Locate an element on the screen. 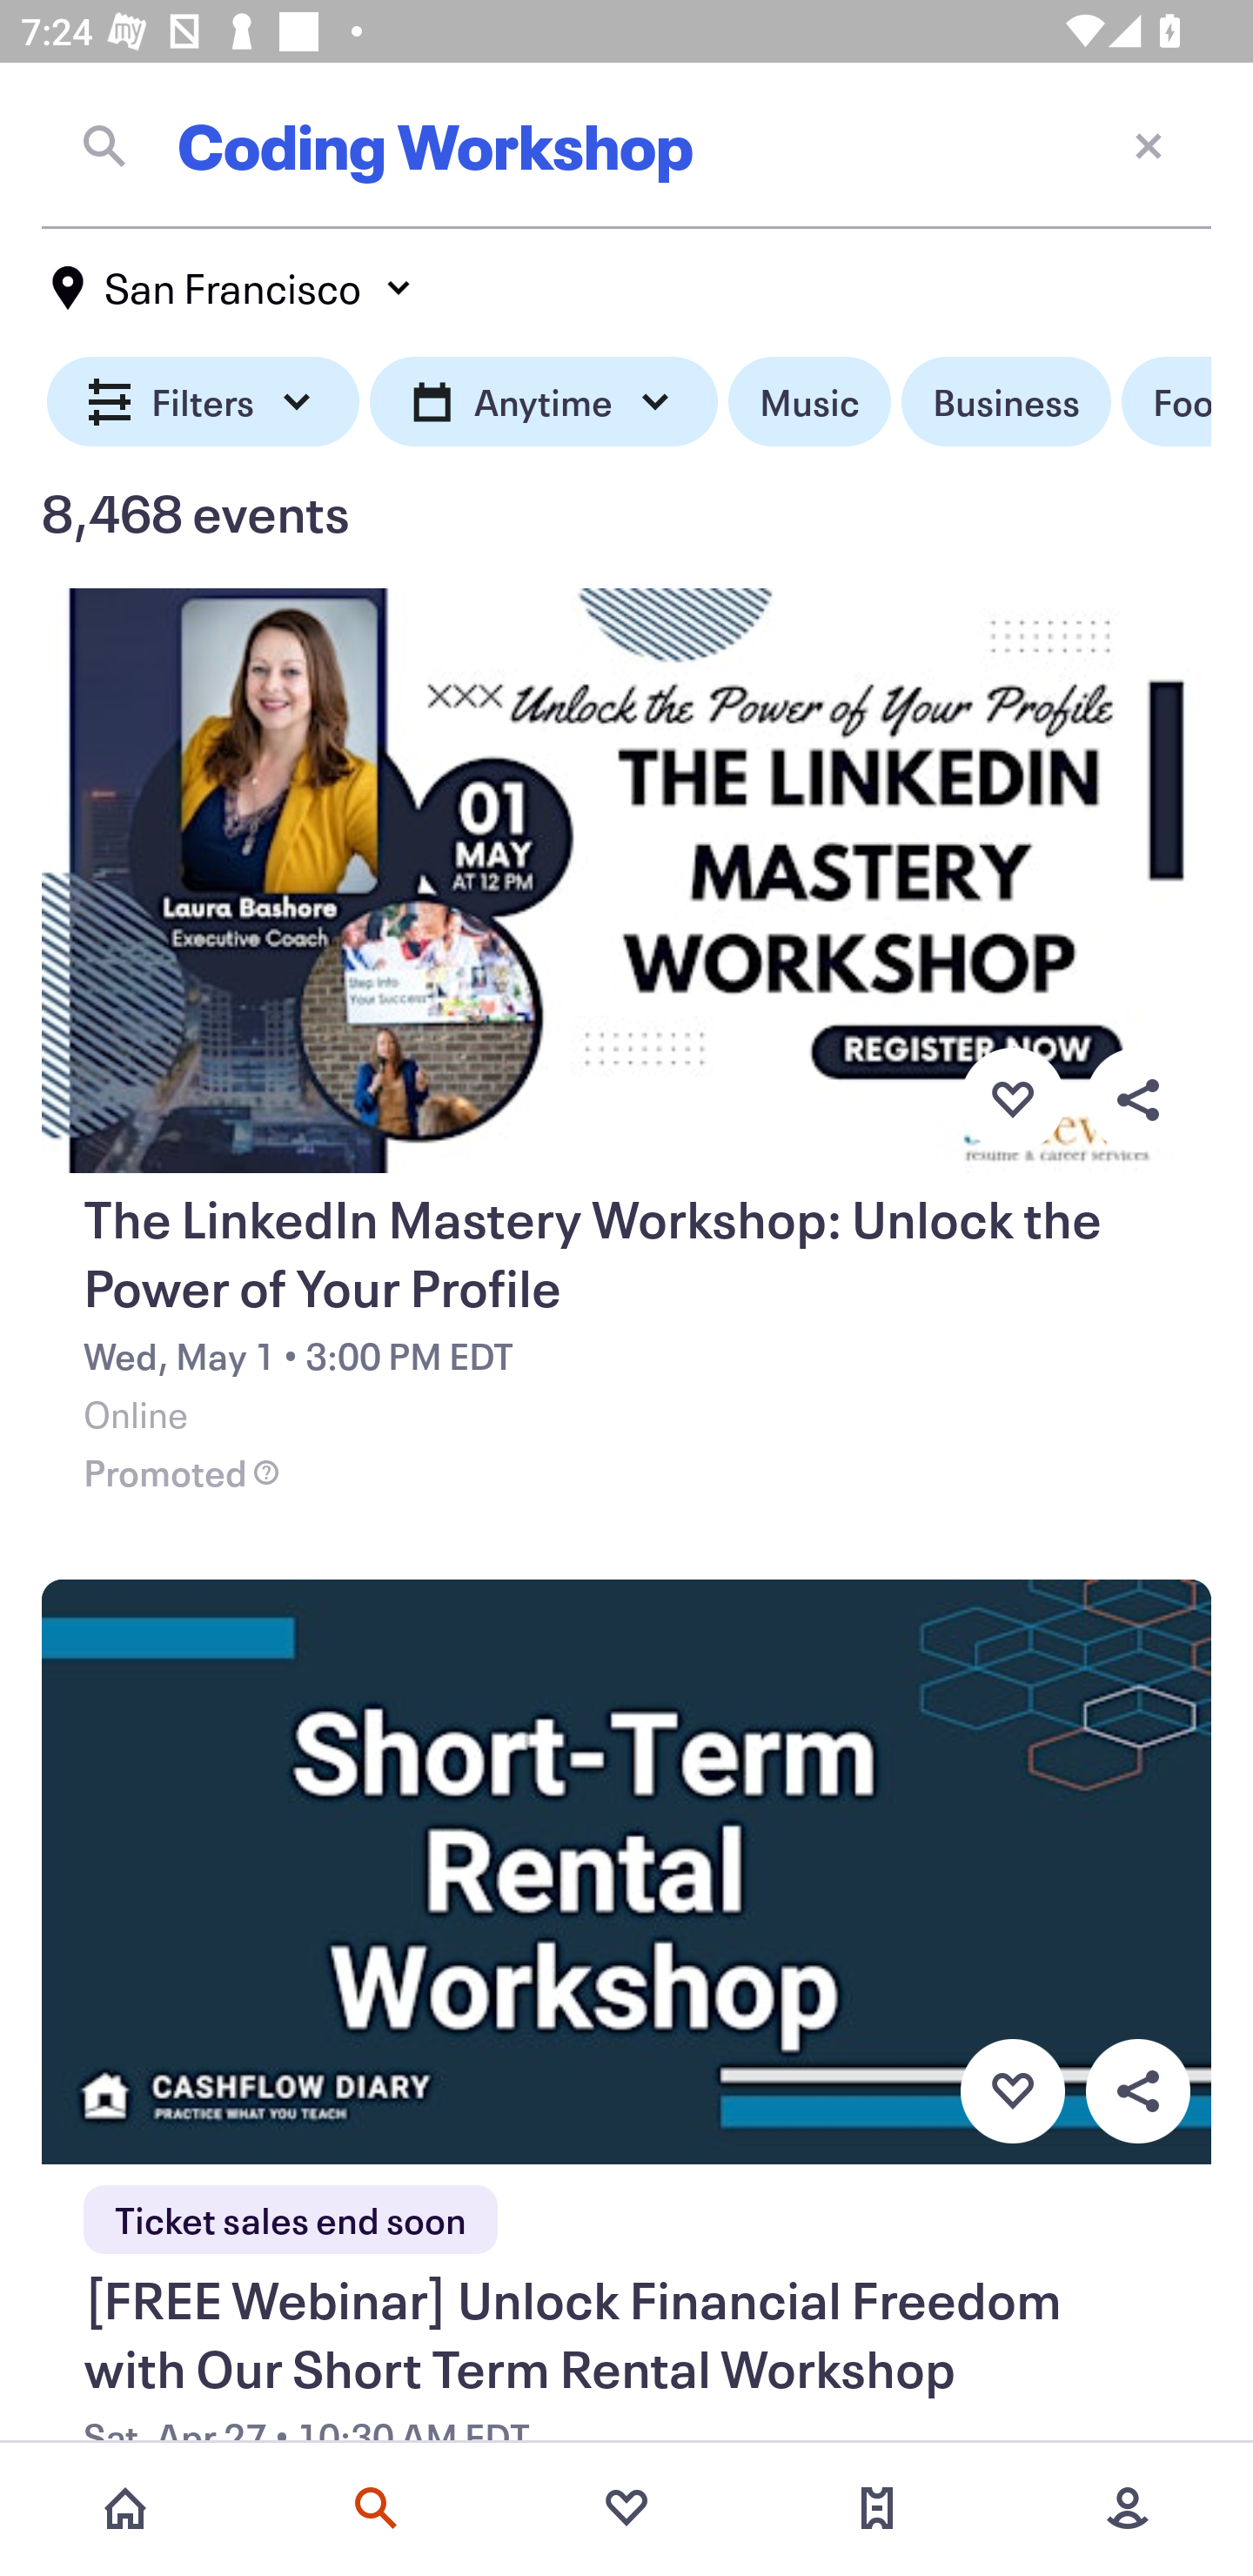  Search events is located at coordinates (376, 2508).